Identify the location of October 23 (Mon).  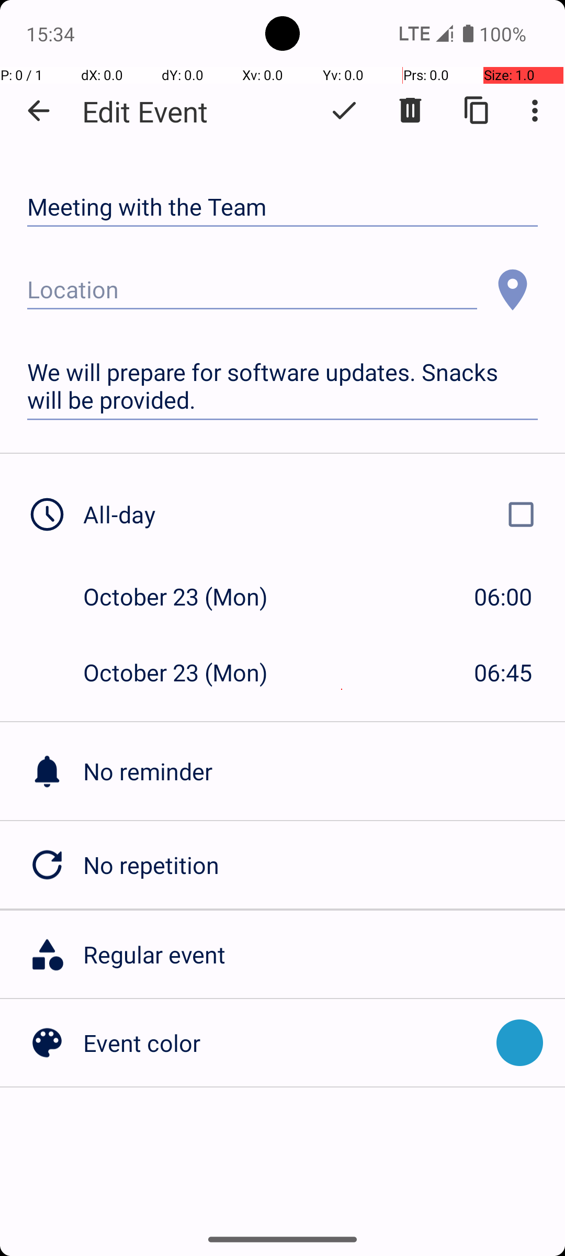
(186, 597).